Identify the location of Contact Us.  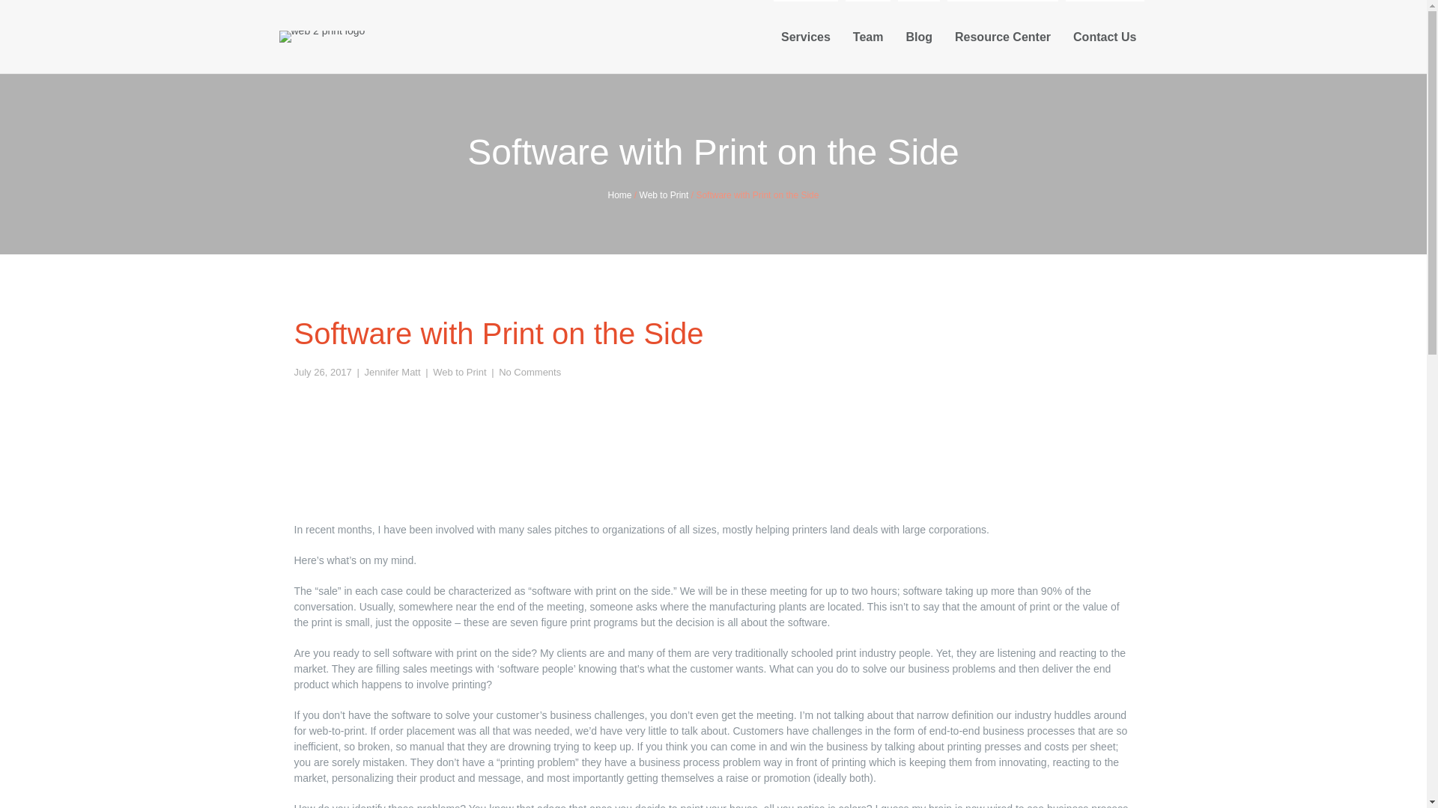
(1104, 37).